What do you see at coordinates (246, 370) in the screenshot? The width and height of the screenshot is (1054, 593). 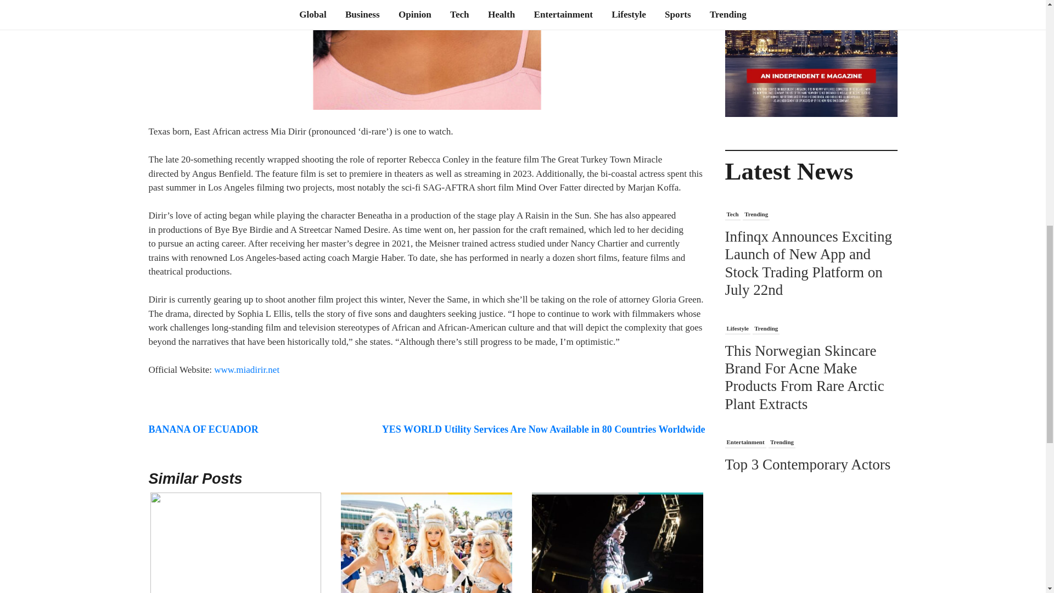 I see `www.miadirir.net` at bounding box center [246, 370].